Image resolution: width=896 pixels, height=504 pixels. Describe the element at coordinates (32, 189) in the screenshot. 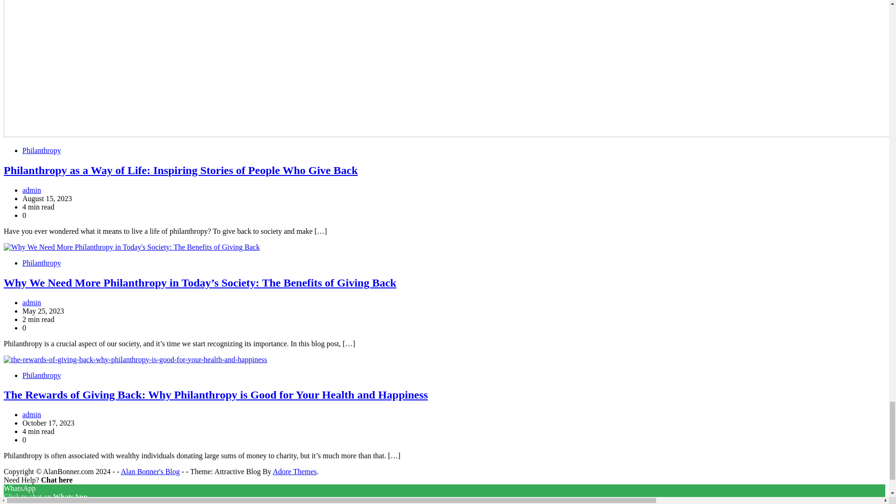

I see `admin` at that location.